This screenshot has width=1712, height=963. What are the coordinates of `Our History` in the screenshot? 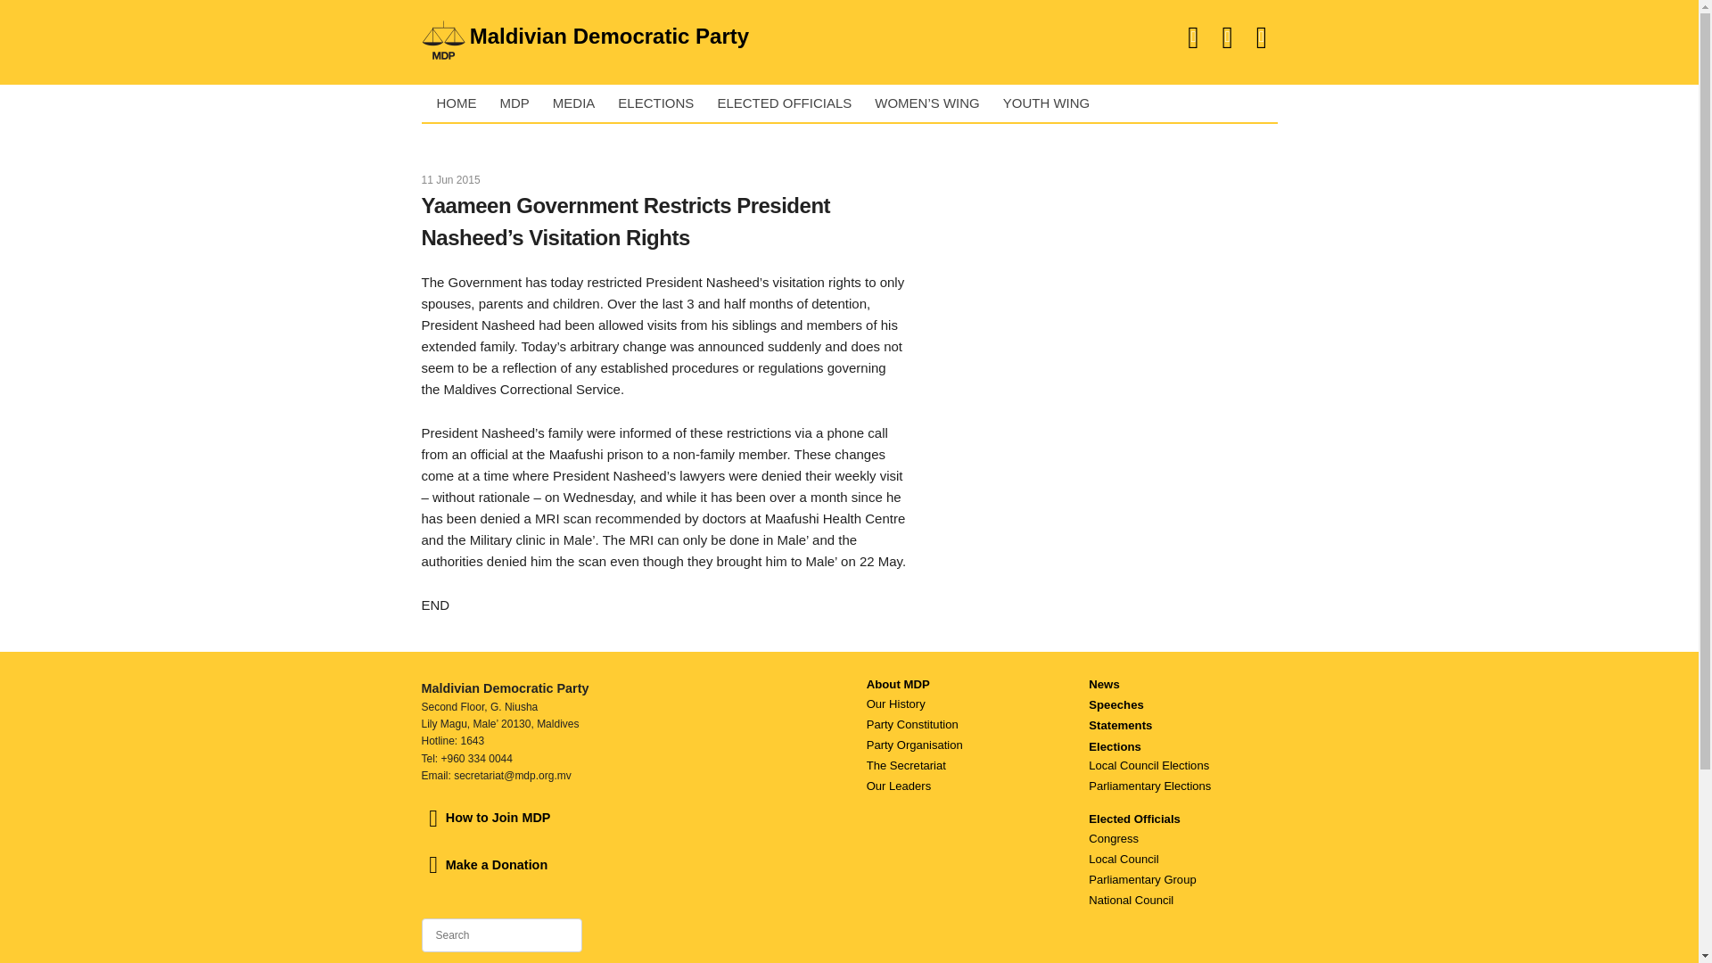 It's located at (895, 704).